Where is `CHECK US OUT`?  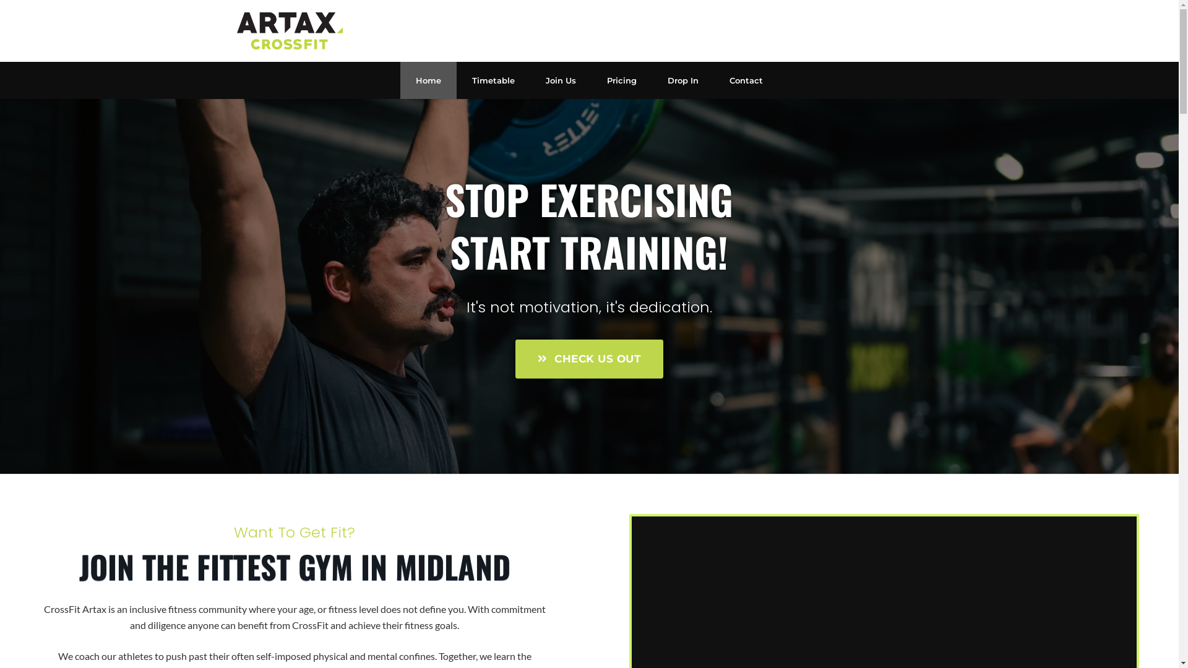 CHECK US OUT is located at coordinates (589, 359).